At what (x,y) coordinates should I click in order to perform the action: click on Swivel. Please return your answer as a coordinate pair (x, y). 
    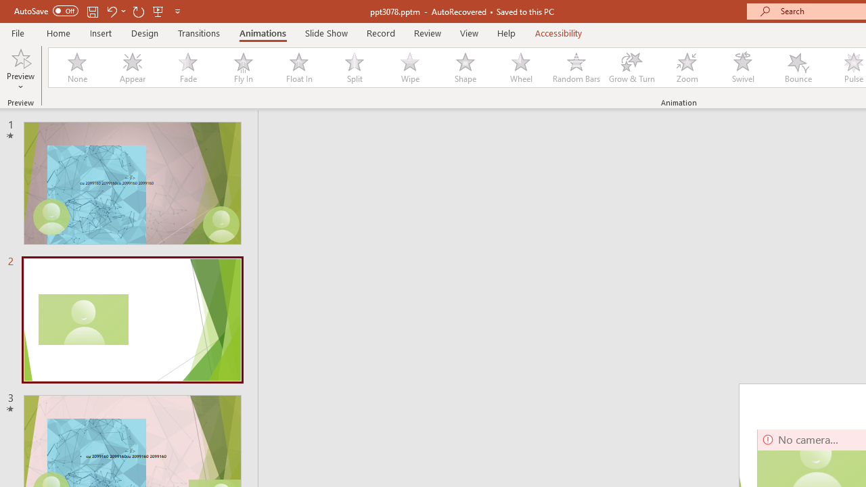
    Looking at the image, I should click on (743, 68).